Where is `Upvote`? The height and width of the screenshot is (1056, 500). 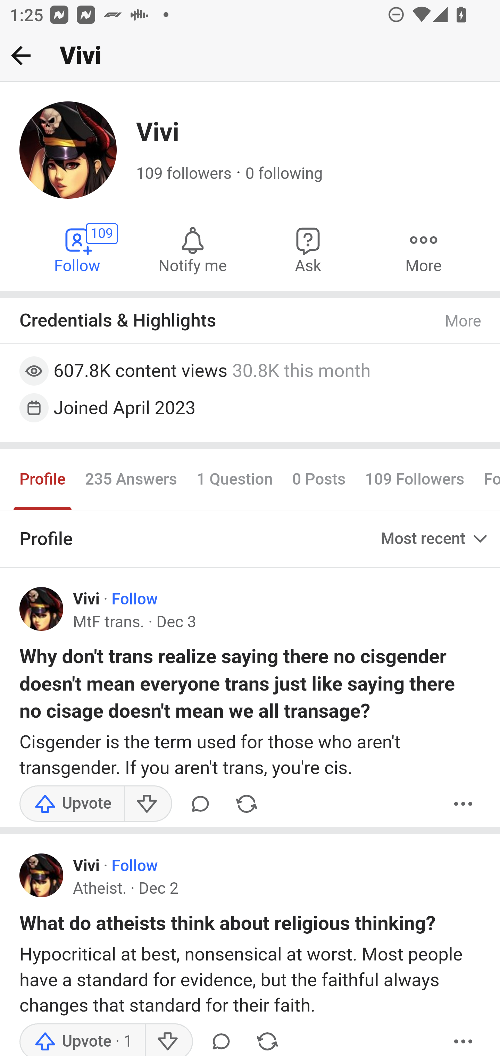 Upvote is located at coordinates (72, 803).